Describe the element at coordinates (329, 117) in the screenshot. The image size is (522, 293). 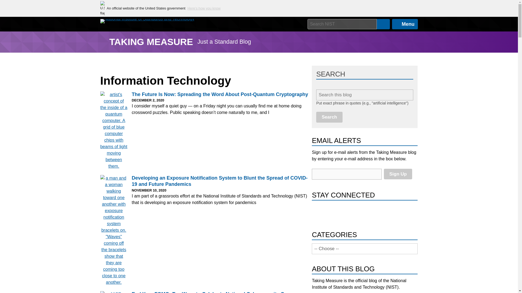
I see `Search` at that location.